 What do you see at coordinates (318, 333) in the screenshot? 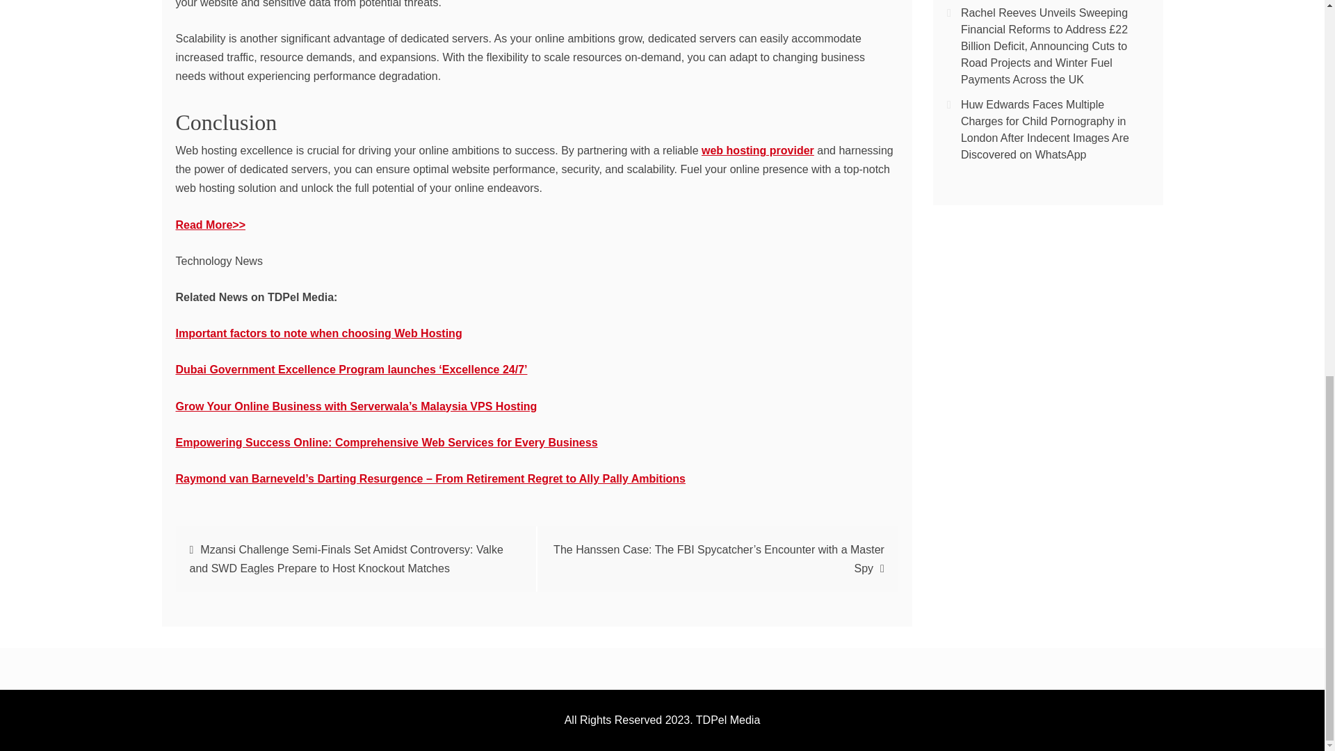
I see `Important factors to note when choosing Web Hosting` at bounding box center [318, 333].